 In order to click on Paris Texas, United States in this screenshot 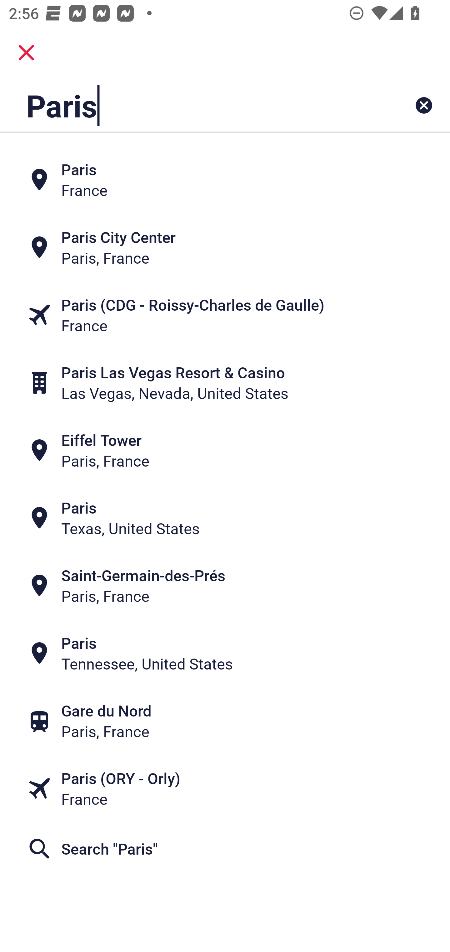, I will do `click(225, 518)`.